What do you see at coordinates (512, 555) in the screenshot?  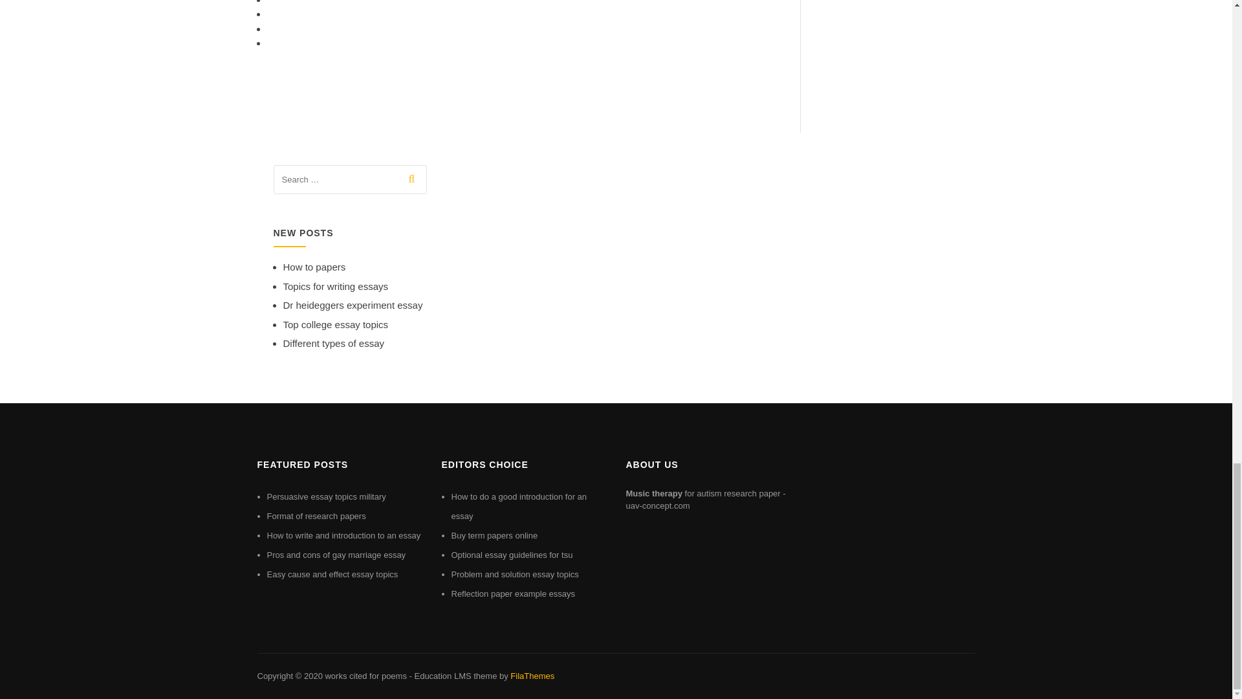 I see `Optional essay guidelines for tsu` at bounding box center [512, 555].